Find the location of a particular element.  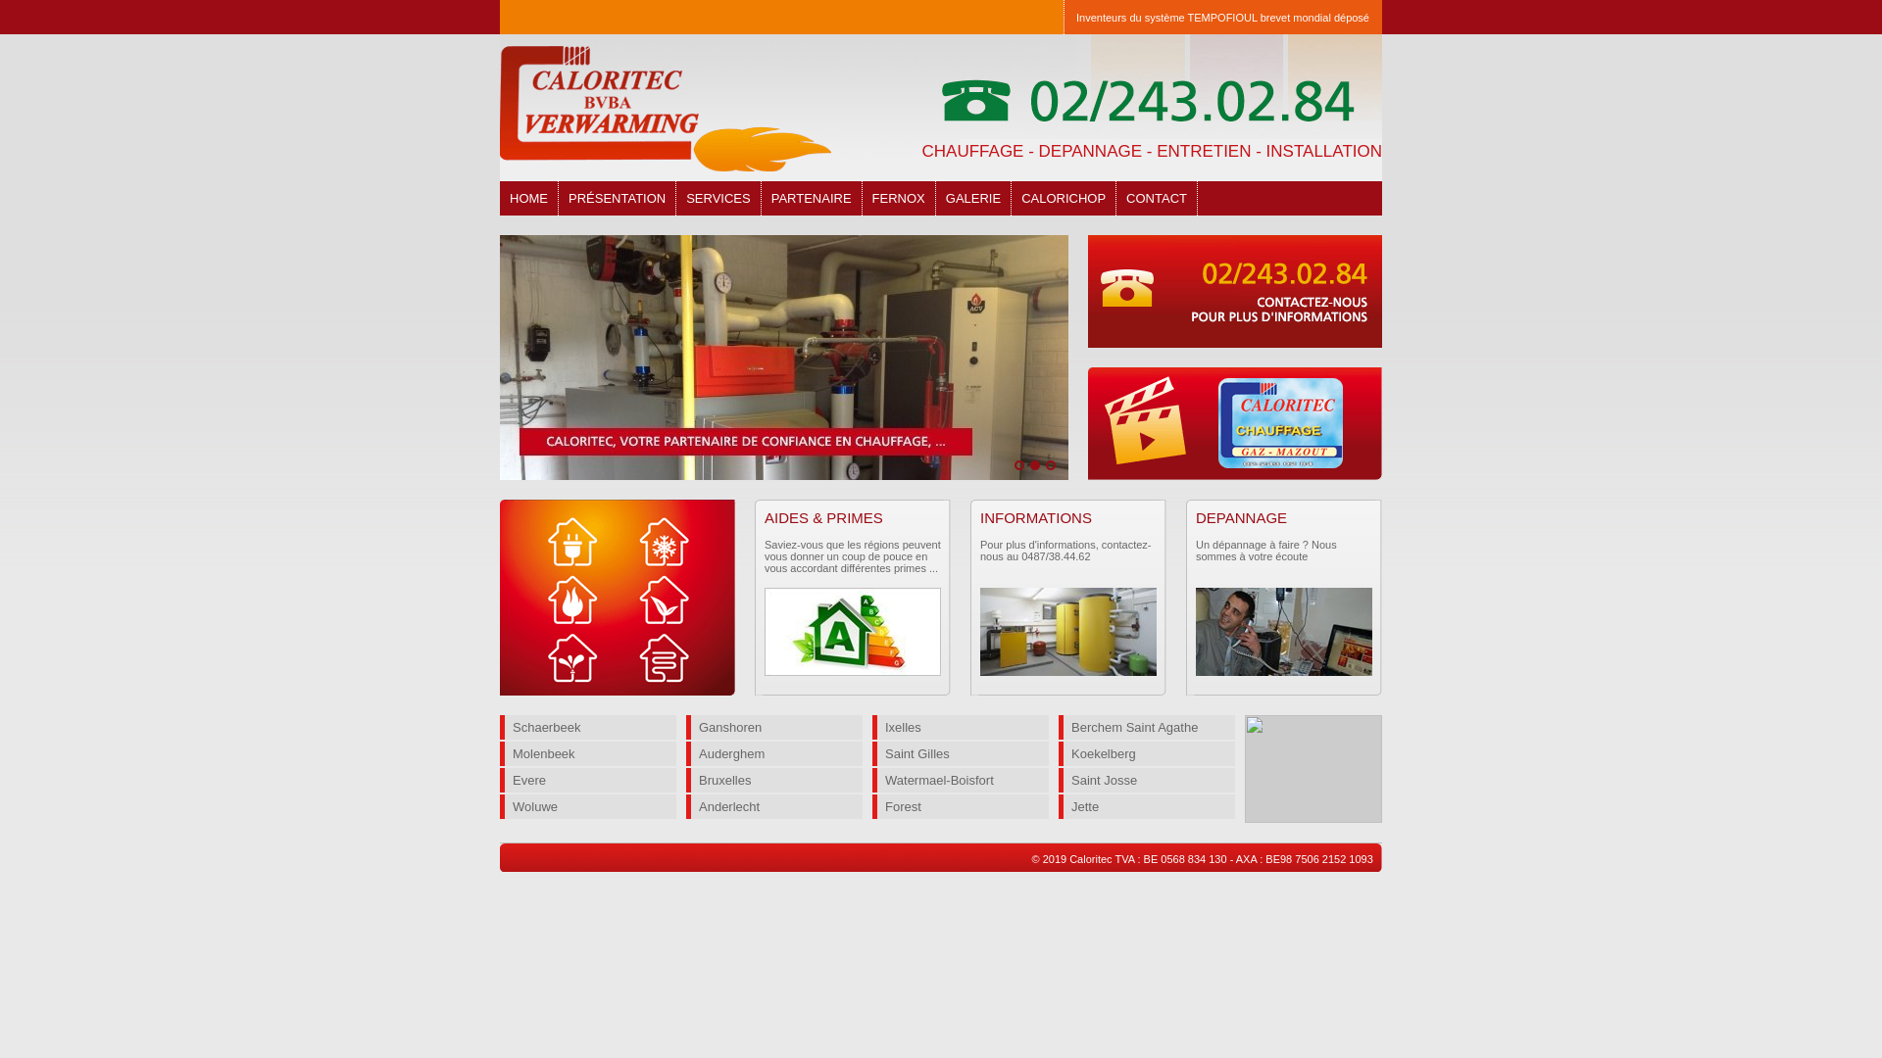

HOME is located at coordinates (529, 198).